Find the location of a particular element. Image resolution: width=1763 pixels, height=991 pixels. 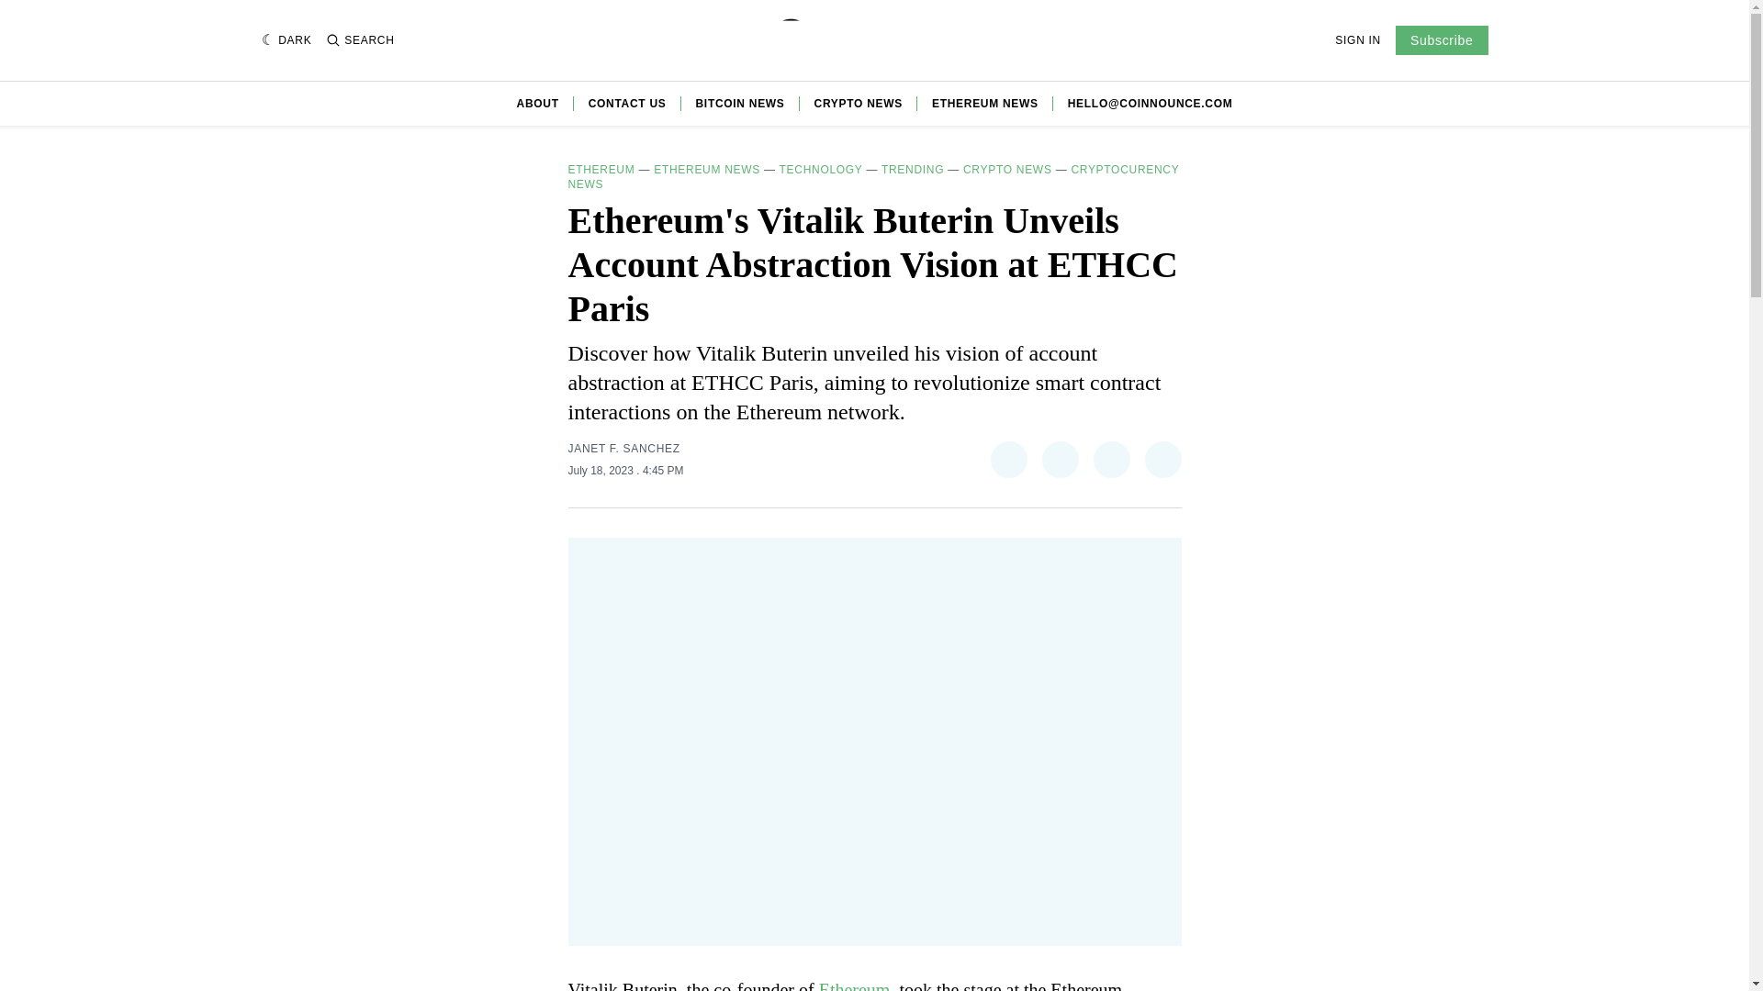

Subscribe is located at coordinates (1442, 40).